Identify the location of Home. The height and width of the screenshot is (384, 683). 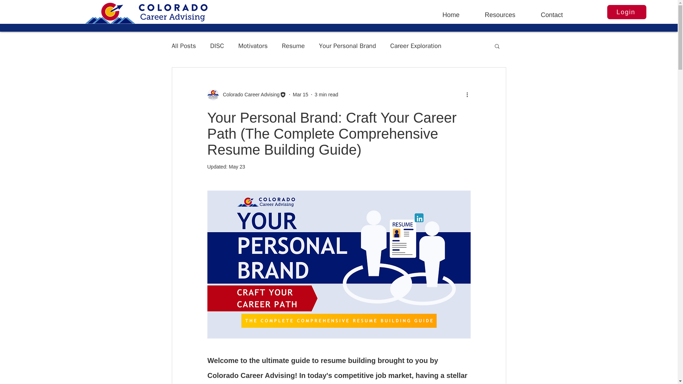
(451, 11).